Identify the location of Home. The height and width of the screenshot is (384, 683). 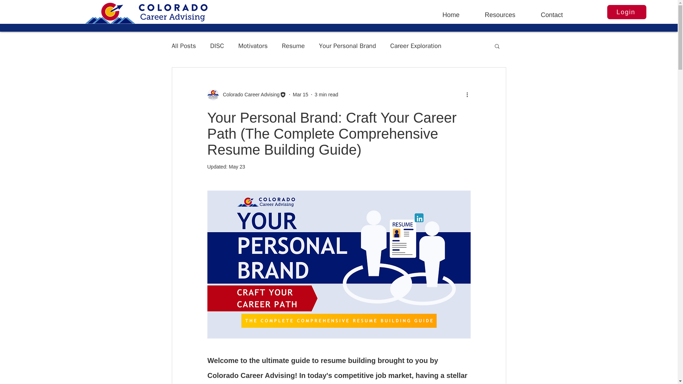
(451, 11).